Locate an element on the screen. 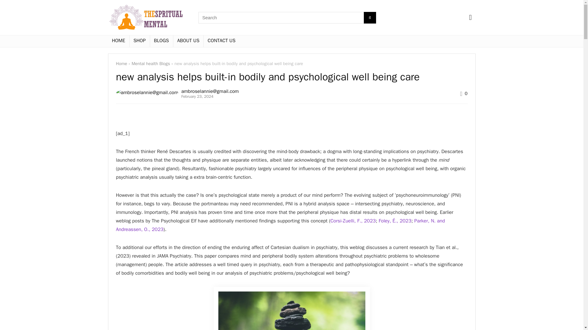  HOME is located at coordinates (118, 41).